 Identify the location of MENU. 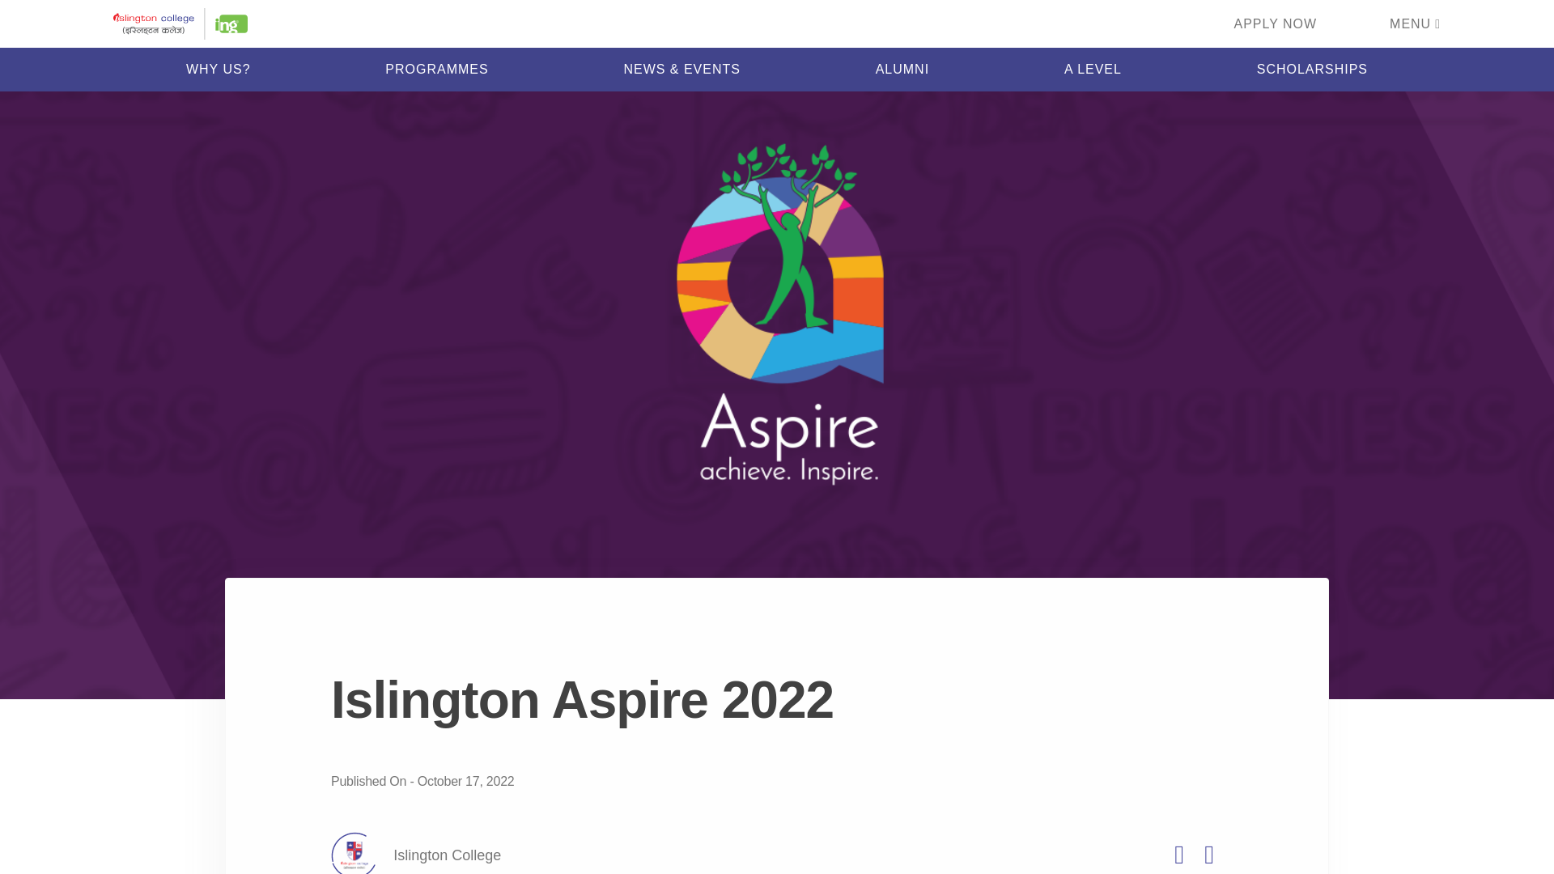
(1415, 23).